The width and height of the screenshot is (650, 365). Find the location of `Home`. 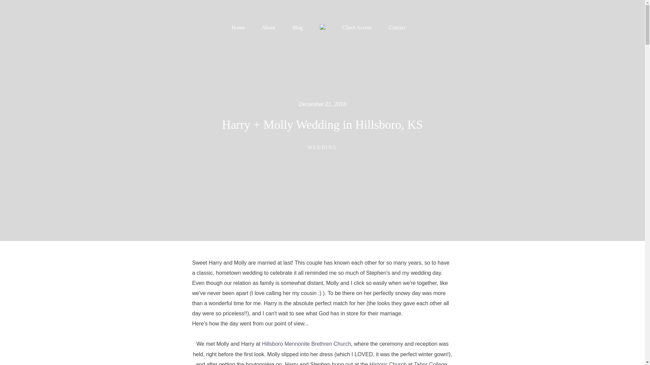

Home is located at coordinates (238, 28).